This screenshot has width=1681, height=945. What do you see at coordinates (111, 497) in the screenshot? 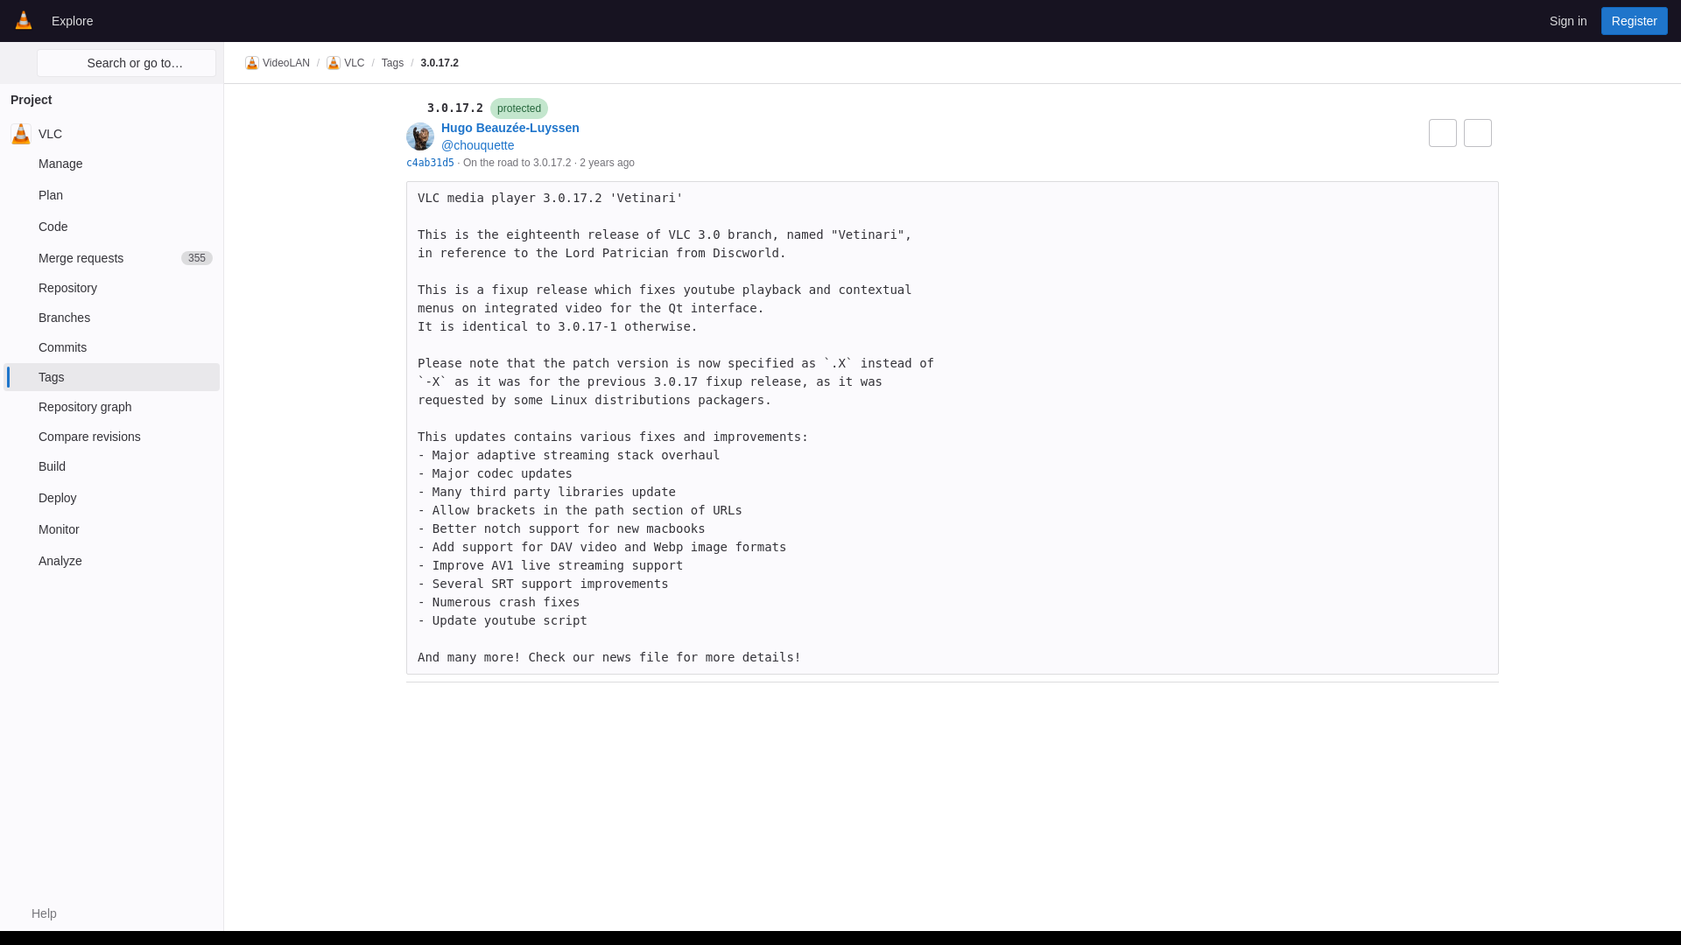
I see `Deploy` at bounding box center [111, 497].